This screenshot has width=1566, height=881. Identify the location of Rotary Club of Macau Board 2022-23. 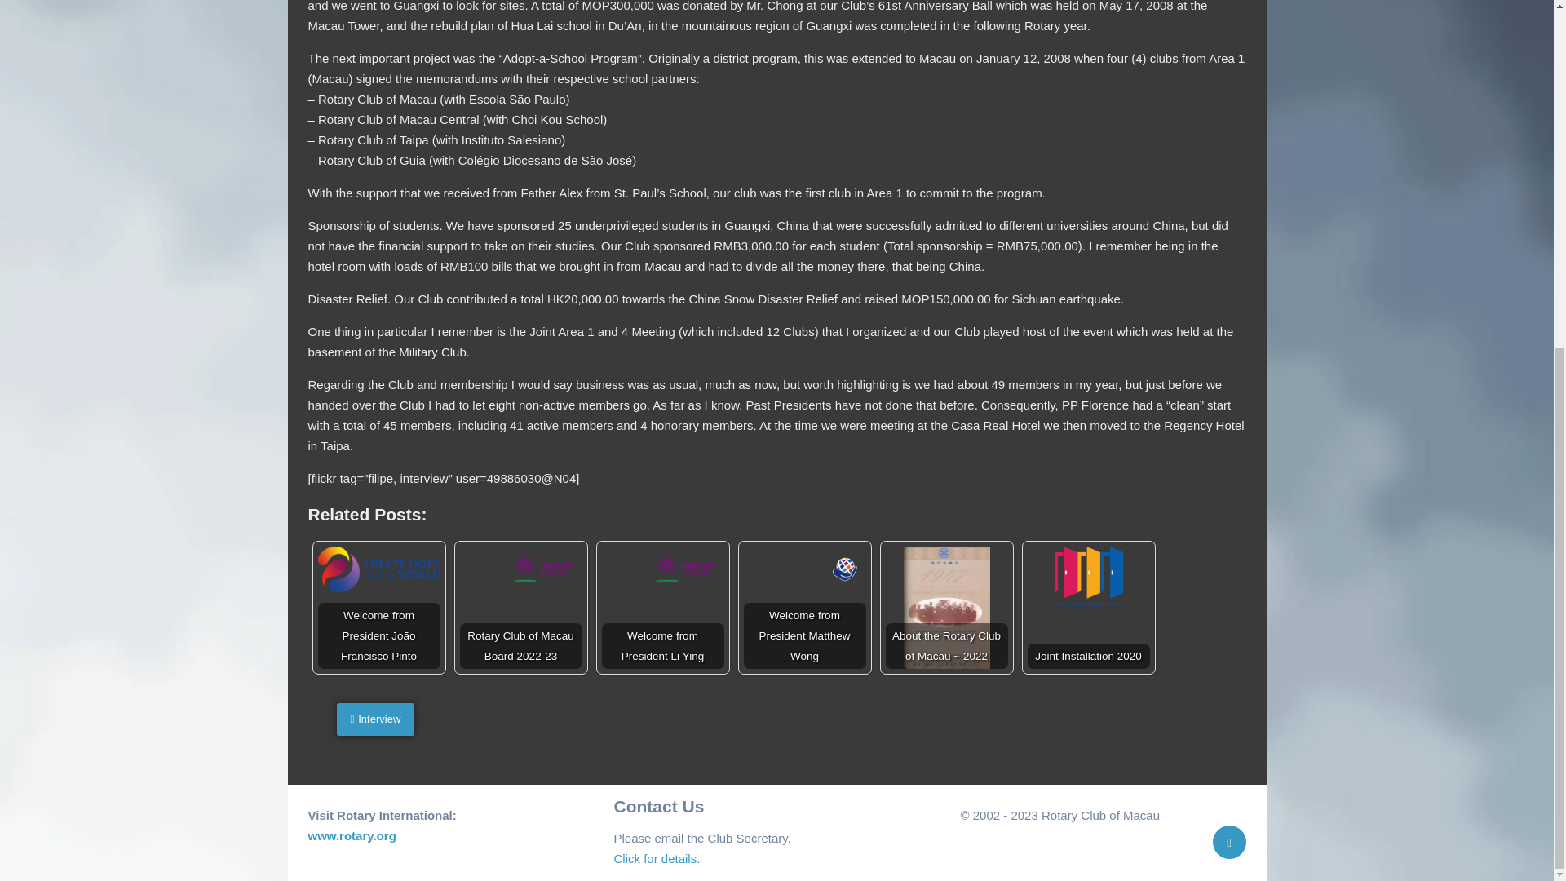
(521, 566).